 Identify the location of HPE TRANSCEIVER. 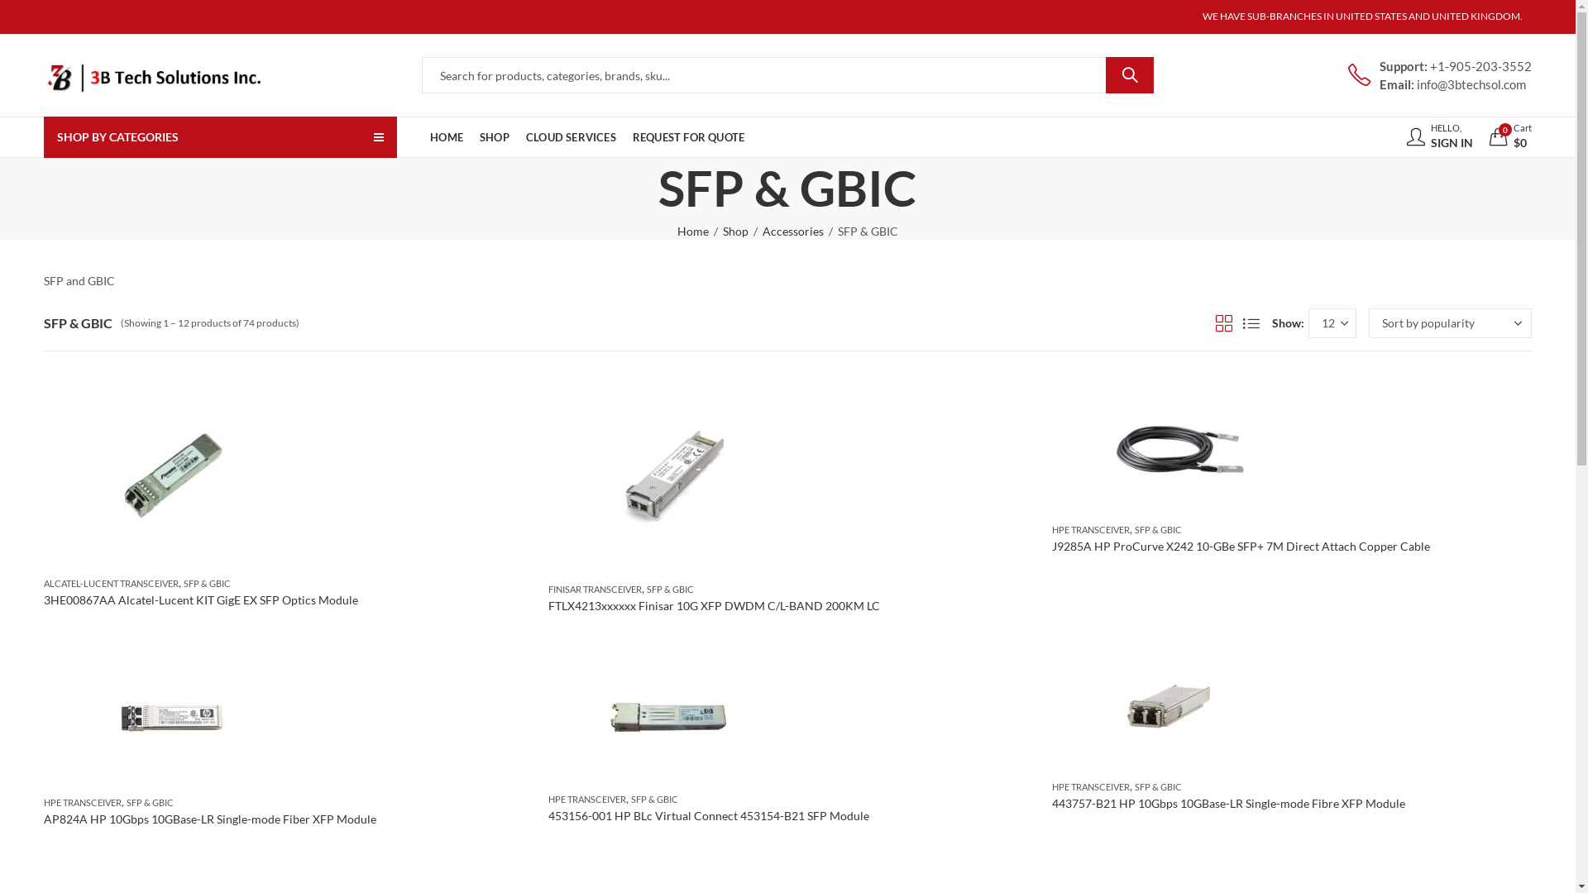
(1091, 787).